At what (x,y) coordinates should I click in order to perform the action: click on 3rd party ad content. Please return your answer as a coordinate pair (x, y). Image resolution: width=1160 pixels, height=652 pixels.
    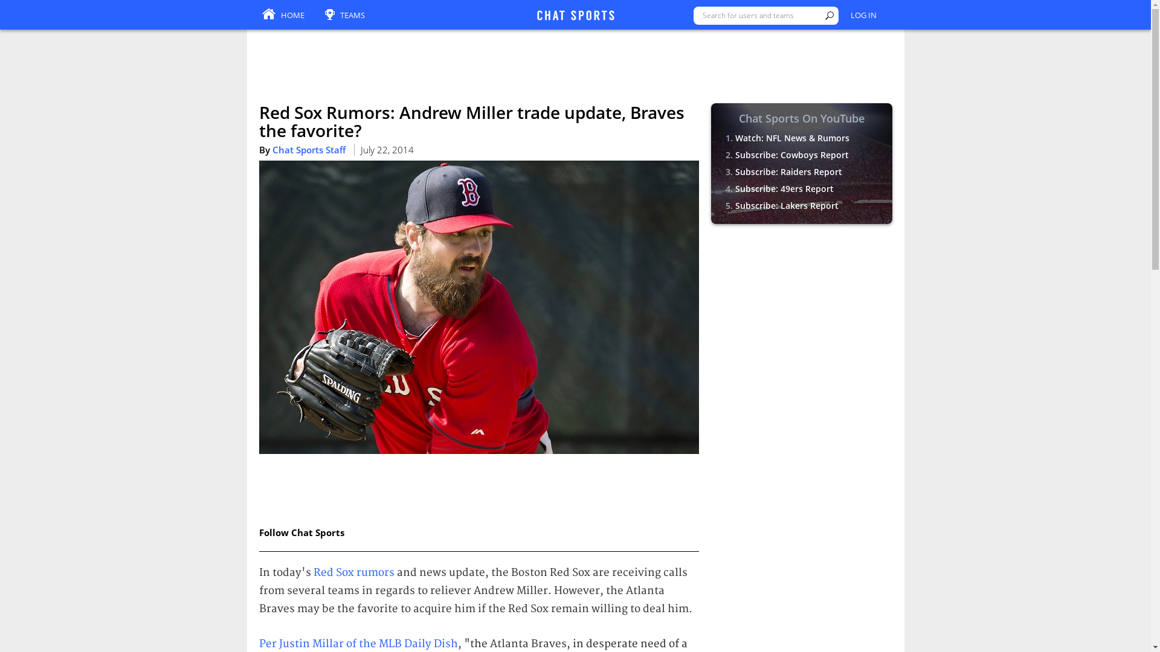
    Looking at the image, I should click on (801, 475).